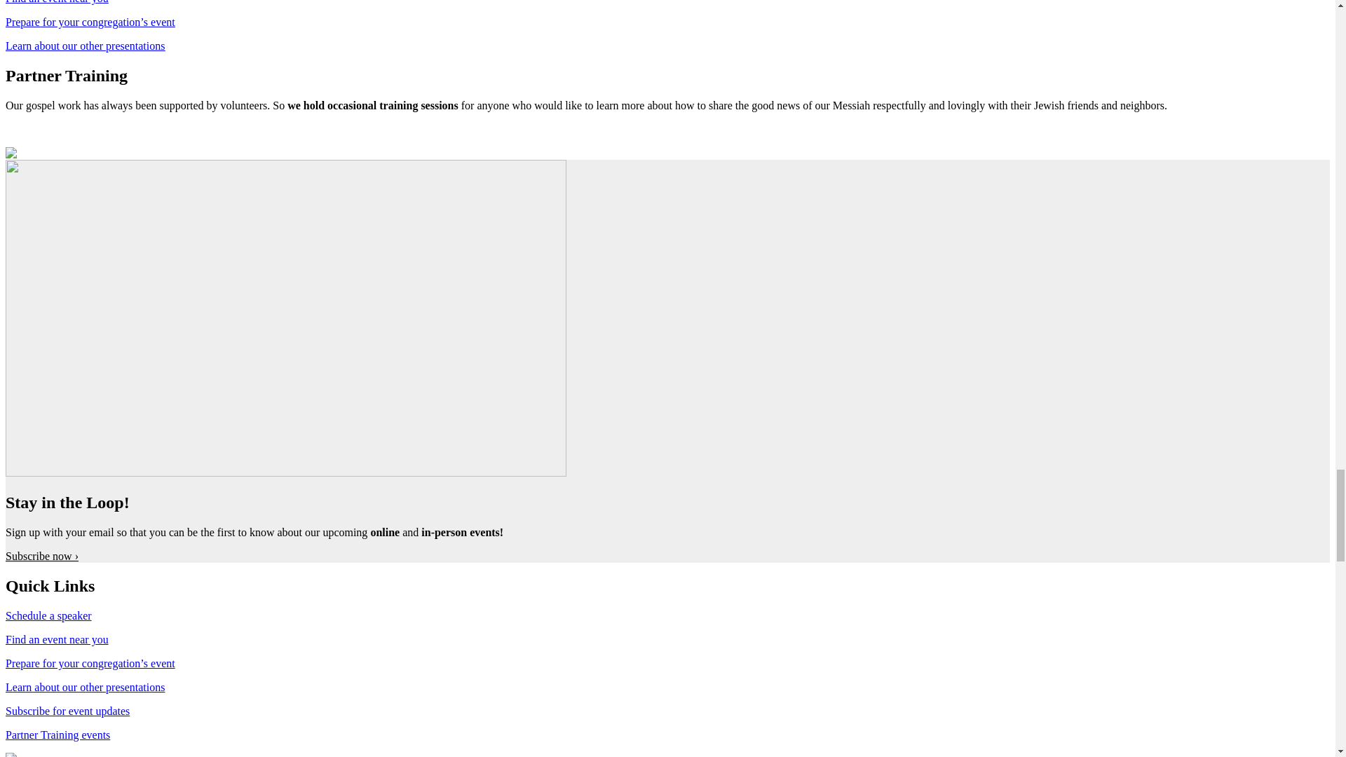  Describe the element at coordinates (57, 639) in the screenshot. I see `Find an event near you` at that location.